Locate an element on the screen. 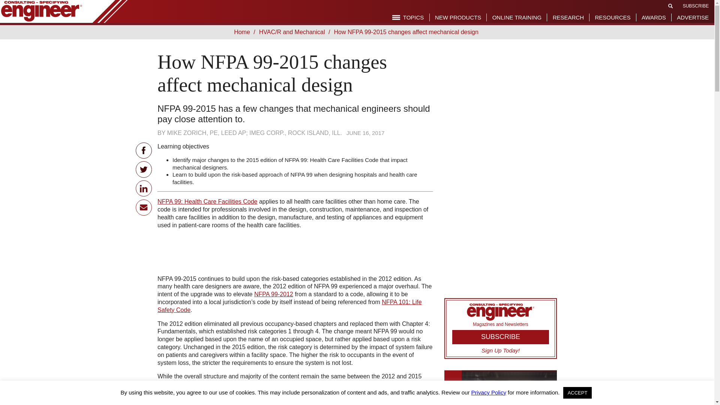 The height and width of the screenshot is (405, 720). SUBSCRIBE is located at coordinates (695, 6).